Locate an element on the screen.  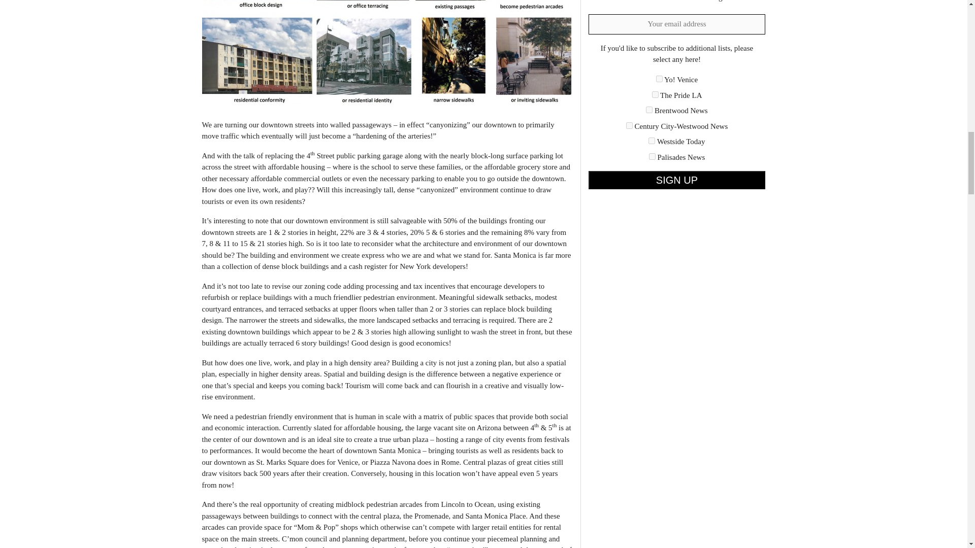
382281a661 is located at coordinates (649, 110).